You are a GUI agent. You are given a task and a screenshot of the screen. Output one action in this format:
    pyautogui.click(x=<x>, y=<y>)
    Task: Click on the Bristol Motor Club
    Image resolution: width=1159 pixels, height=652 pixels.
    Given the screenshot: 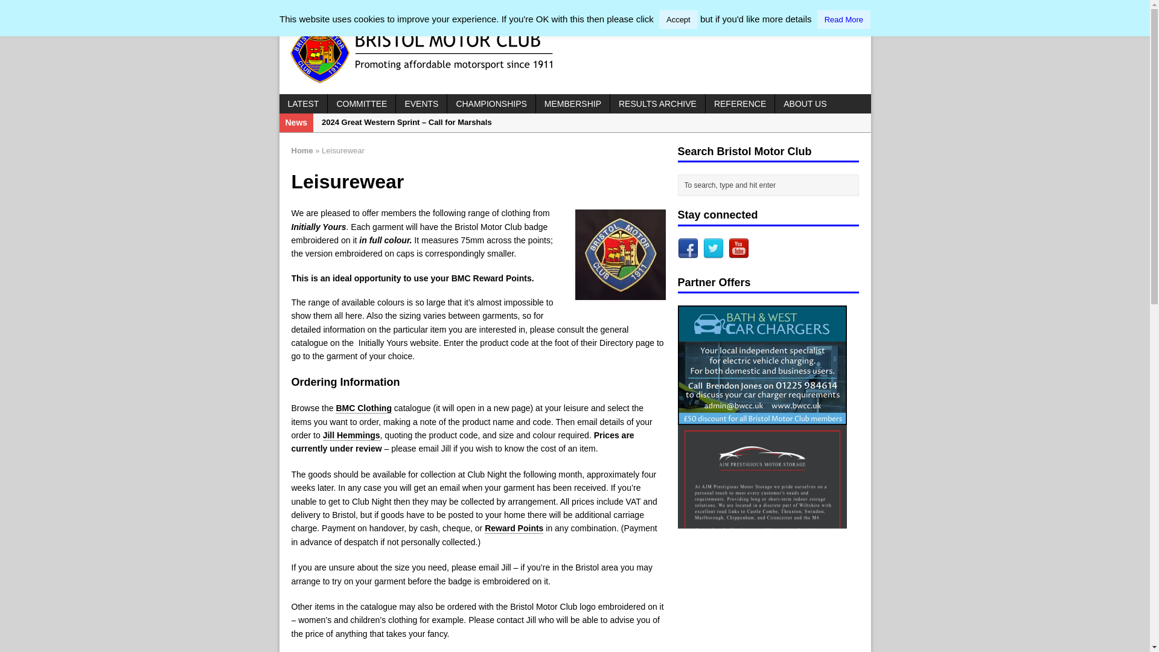 What is the action you would take?
    pyautogui.click(x=575, y=53)
    